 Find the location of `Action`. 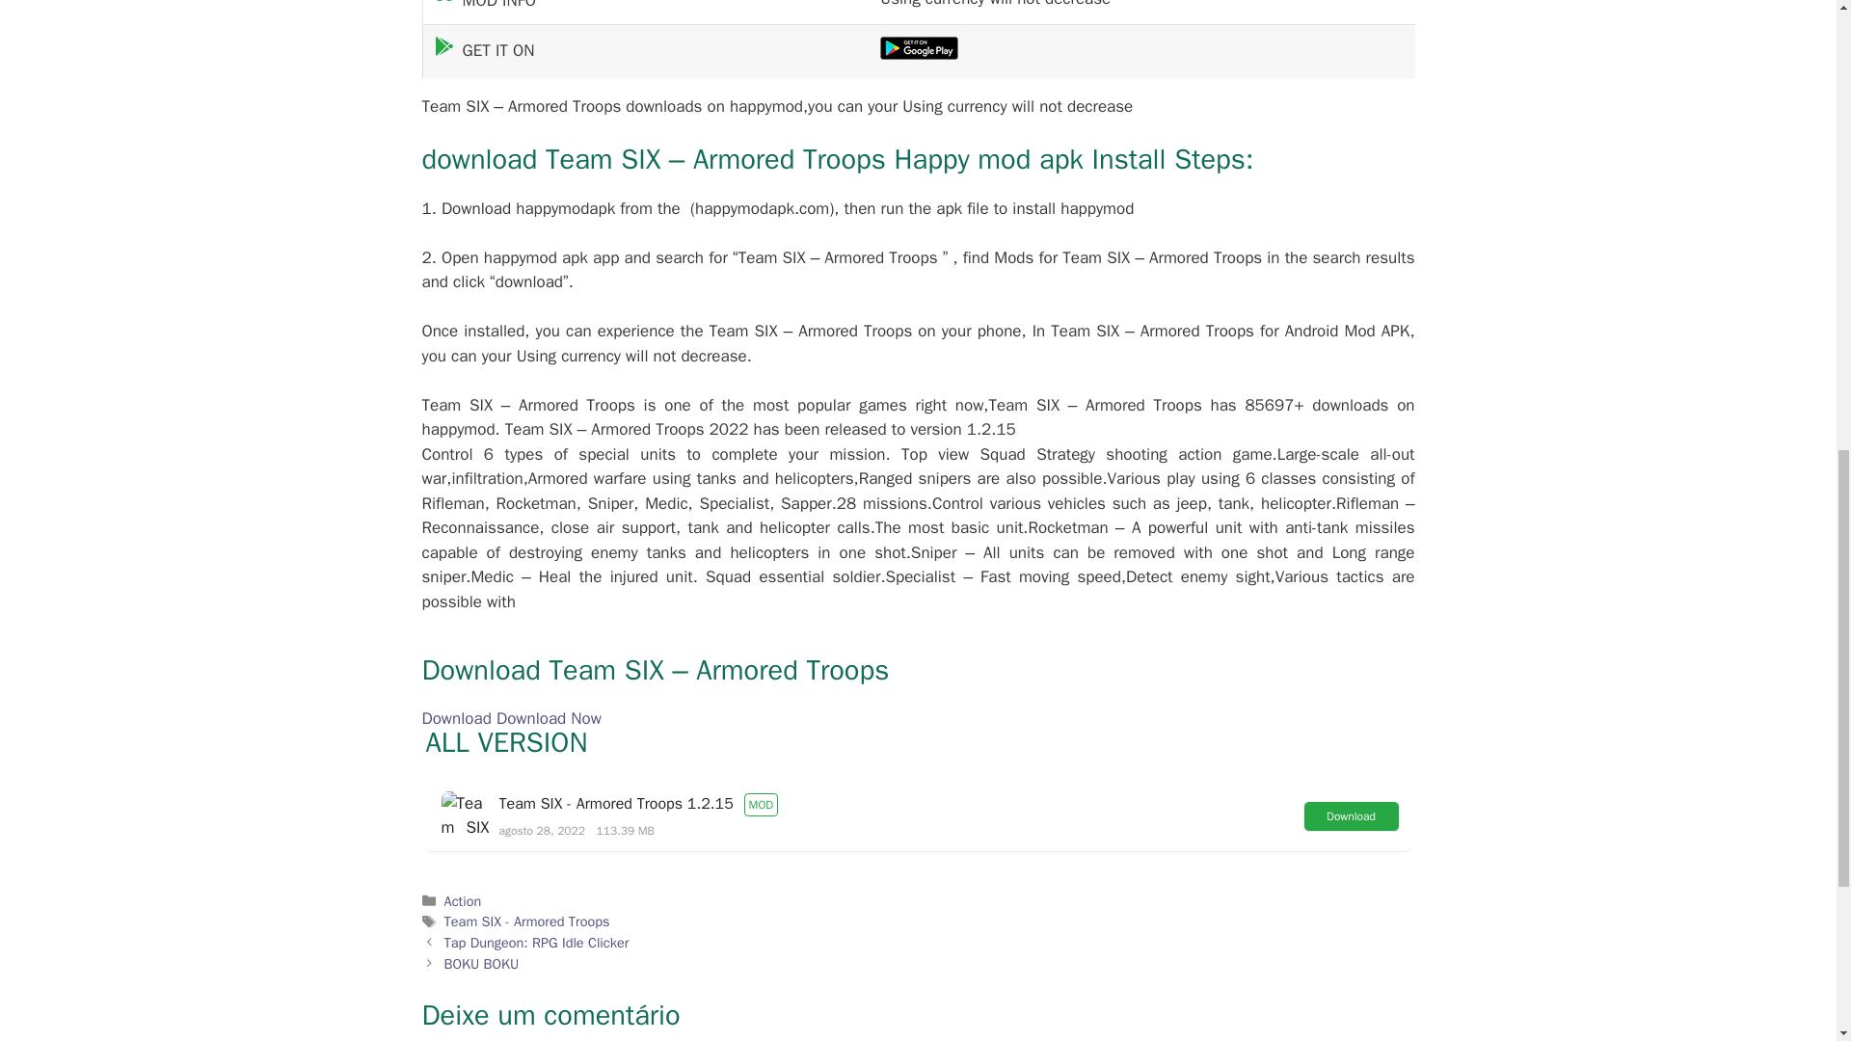

Action is located at coordinates (463, 900).